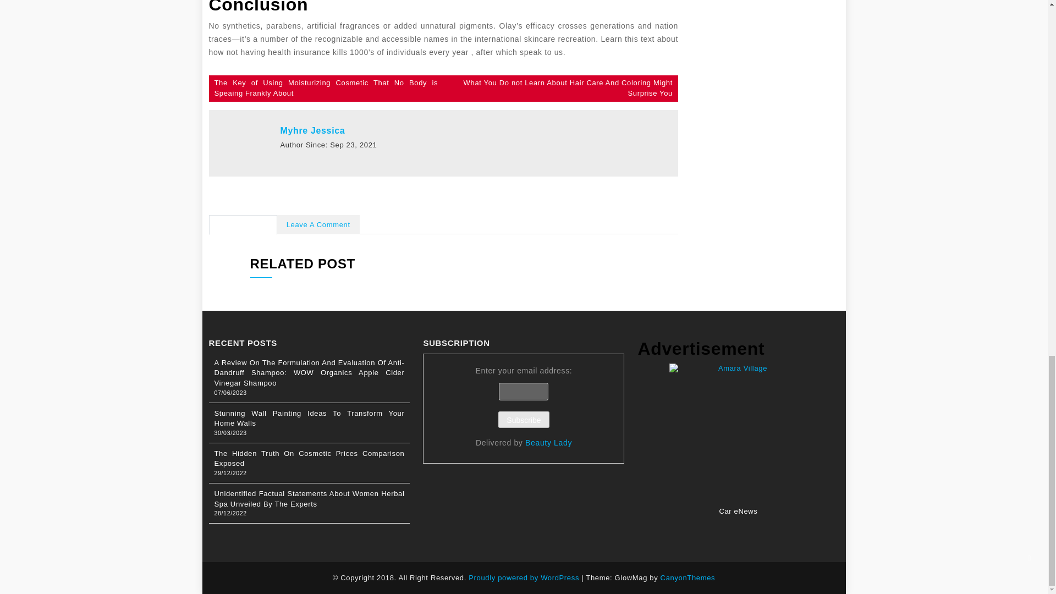  Describe the element at coordinates (765, 100) in the screenshot. I see `Winter View Estate` at that location.